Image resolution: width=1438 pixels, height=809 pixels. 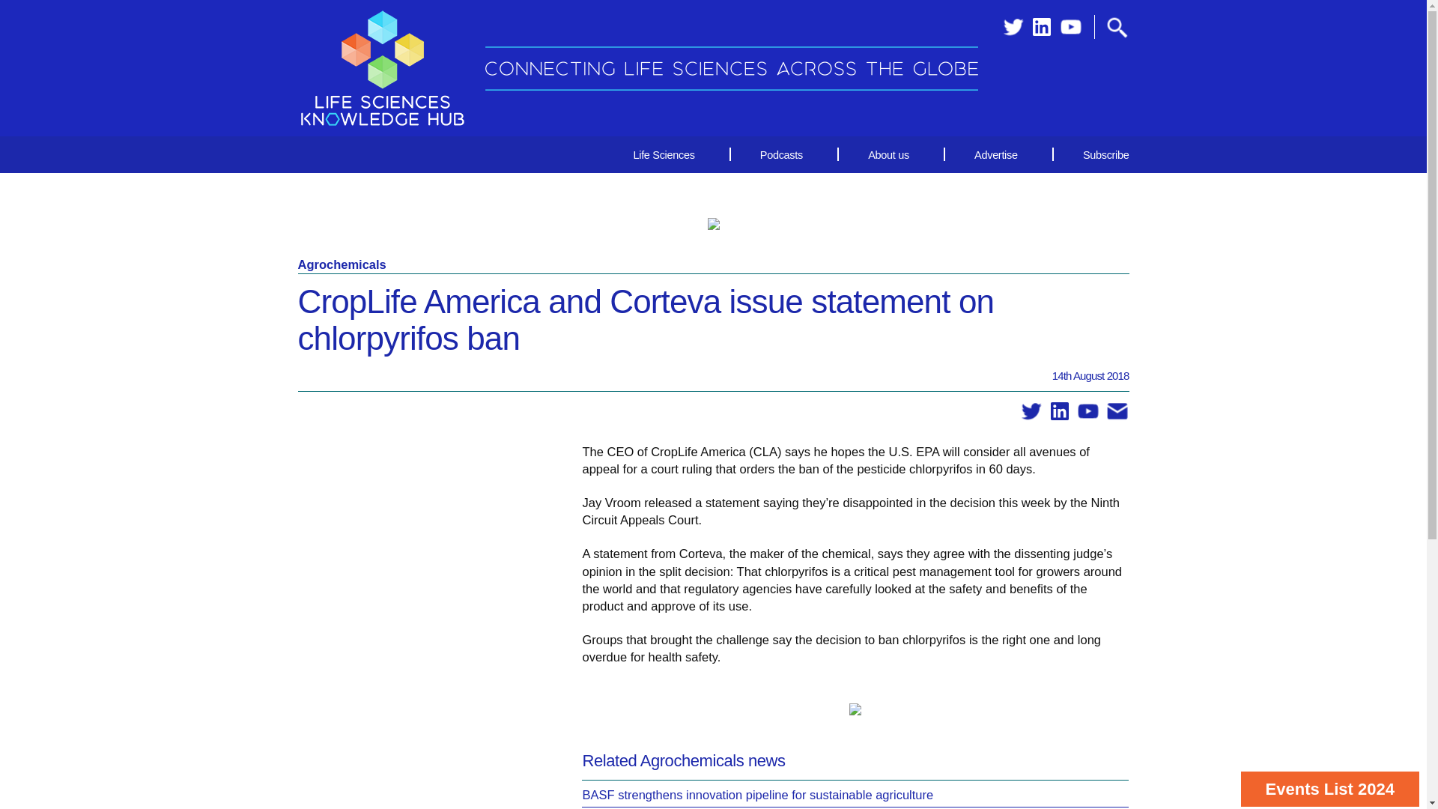 What do you see at coordinates (995, 154) in the screenshot?
I see `Advertise` at bounding box center [995, 154].